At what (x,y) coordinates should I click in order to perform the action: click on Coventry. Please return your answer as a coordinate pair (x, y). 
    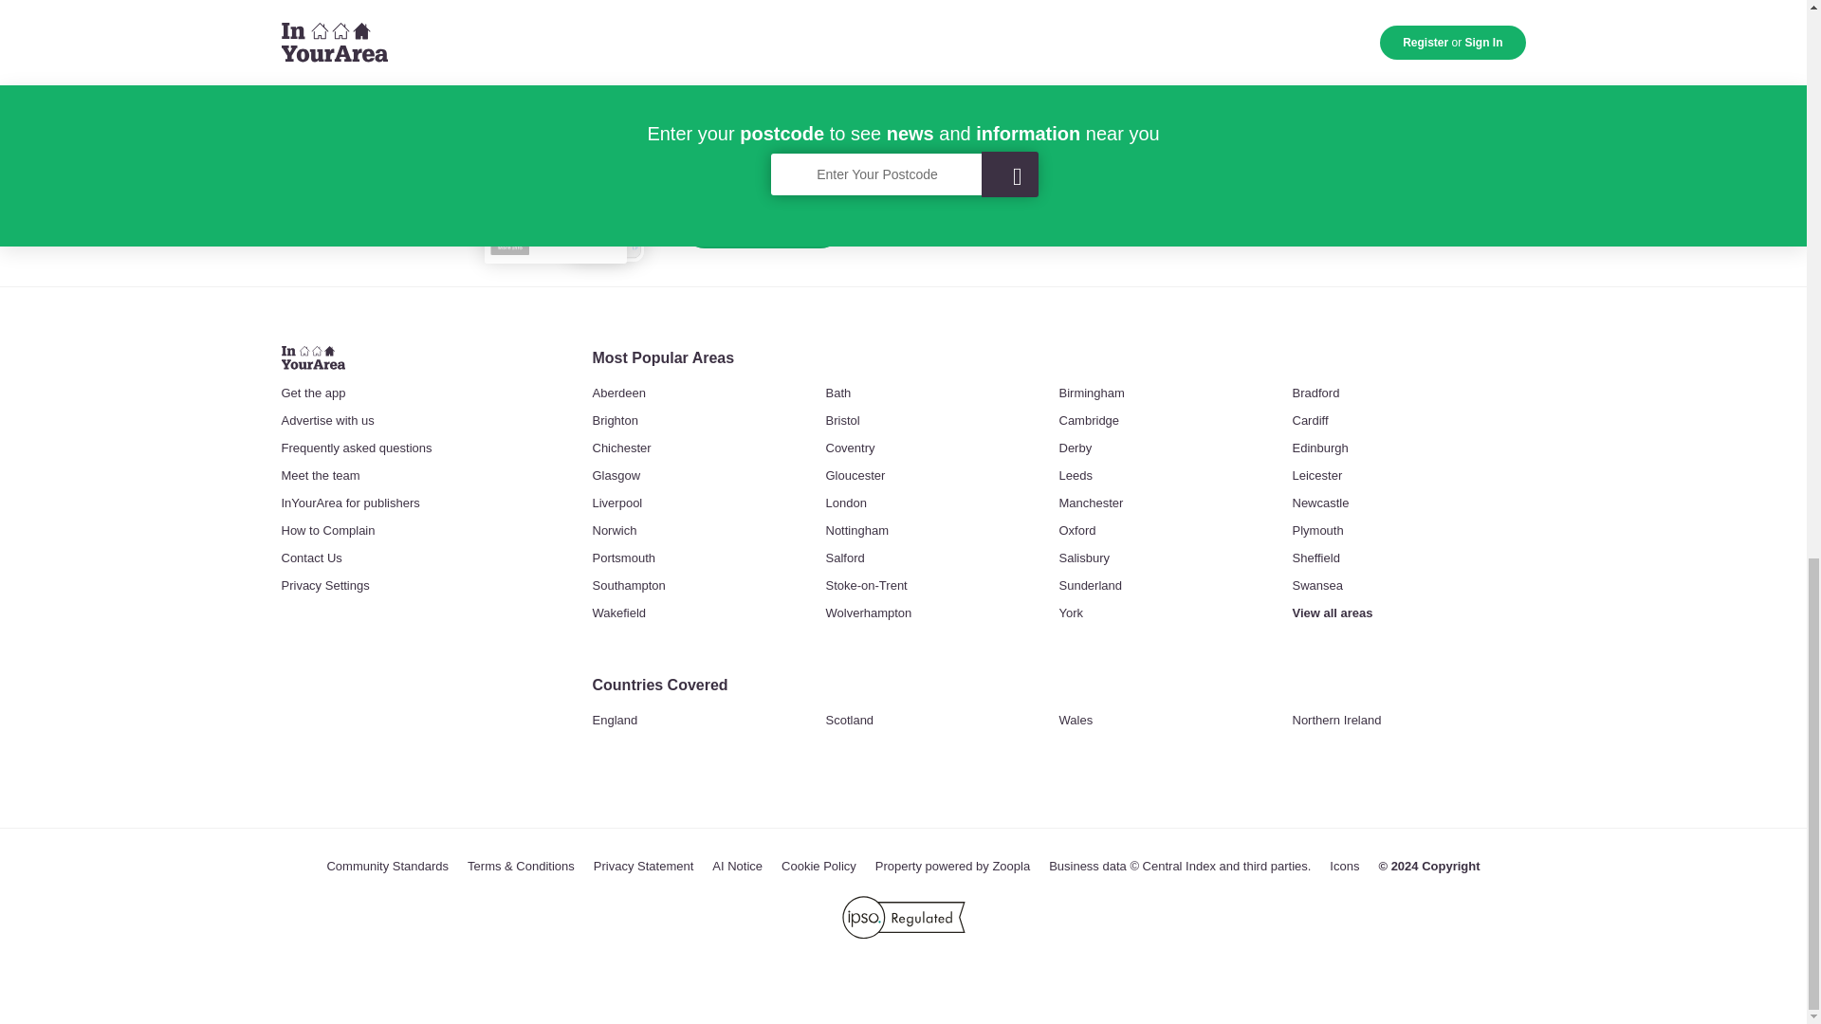
    Looking at the image, I should click on (849, 448).